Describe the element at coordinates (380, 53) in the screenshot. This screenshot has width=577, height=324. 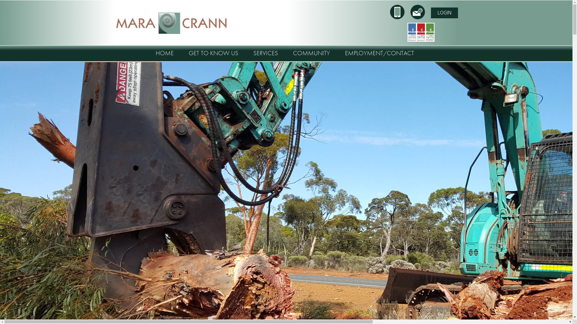
I see `EMPLOYMENT/CONTACT` at that location.